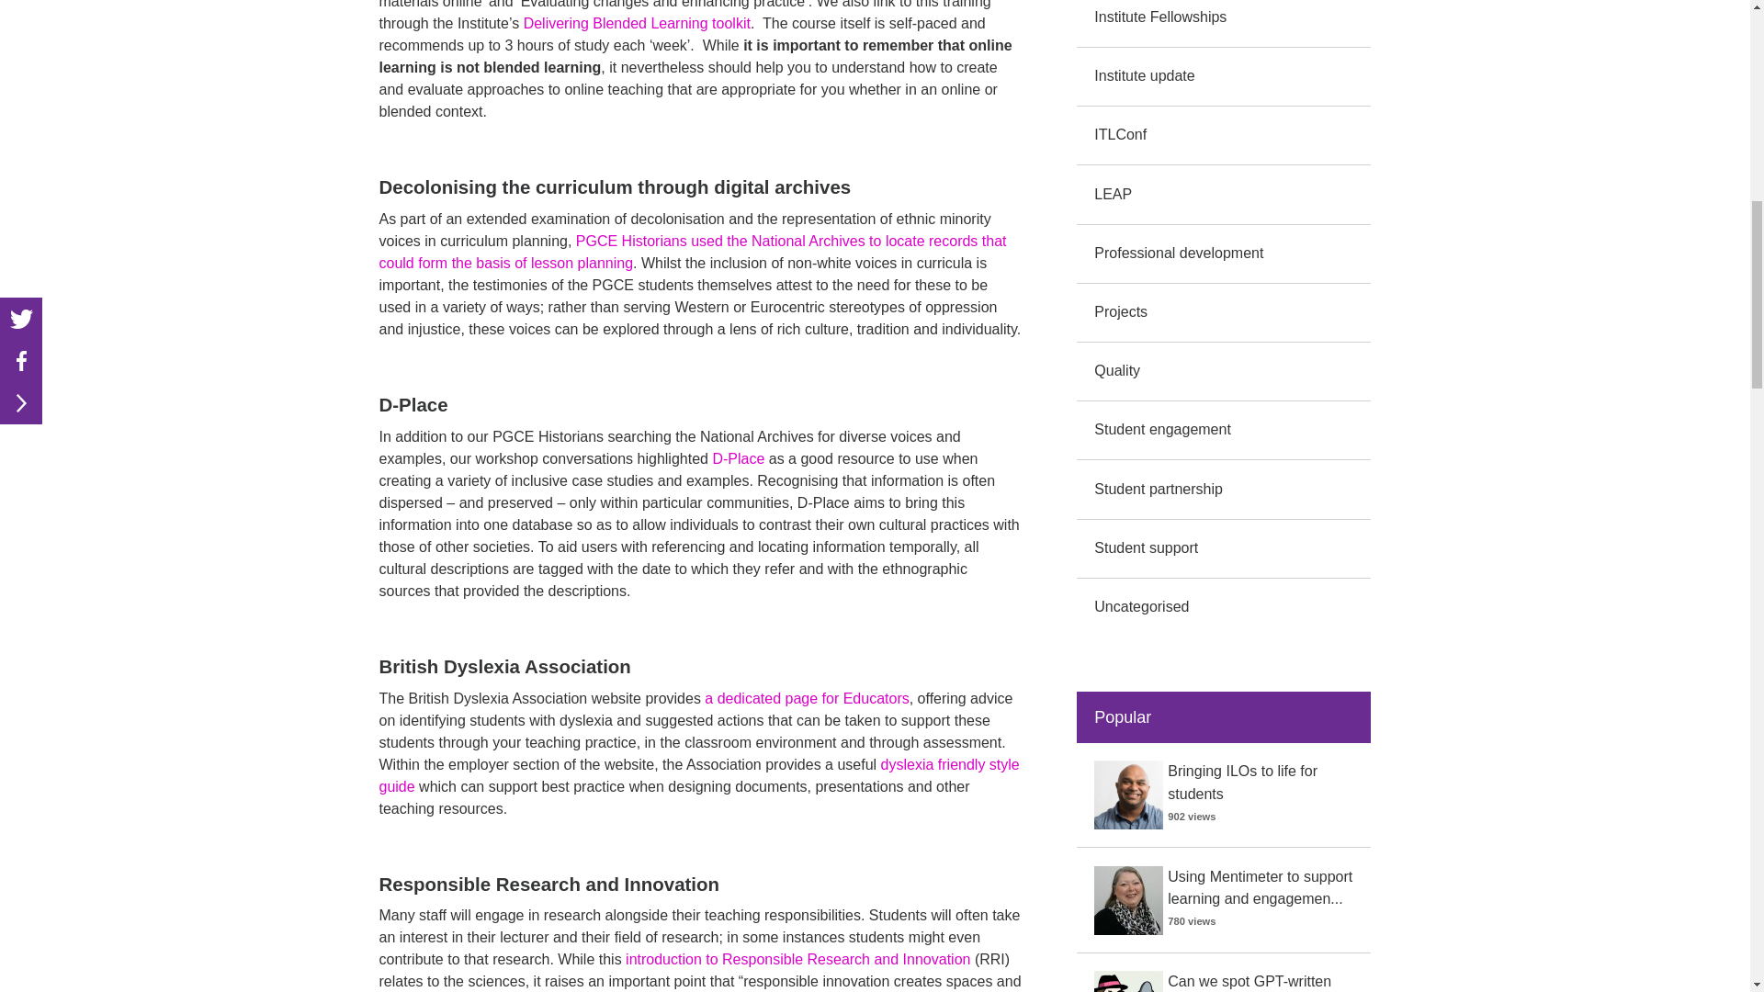  I want to click on D-Place, so click(738, 458).